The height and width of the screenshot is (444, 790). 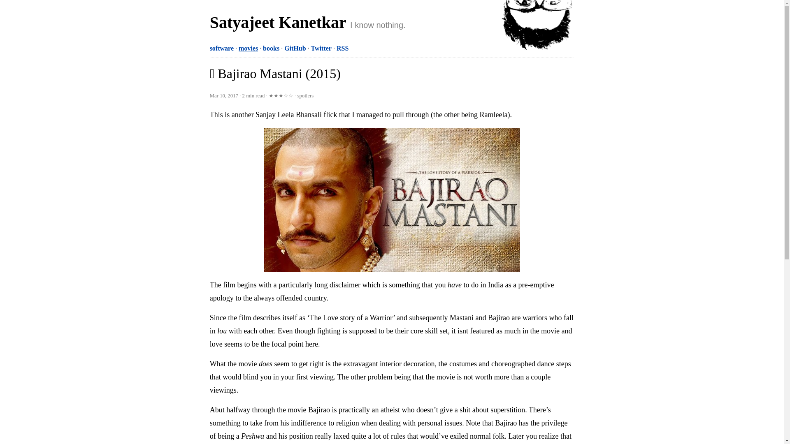 What do you see at coordinates (271, 49) in the screenshot?
I see `books` at bounding box center [271, 49].